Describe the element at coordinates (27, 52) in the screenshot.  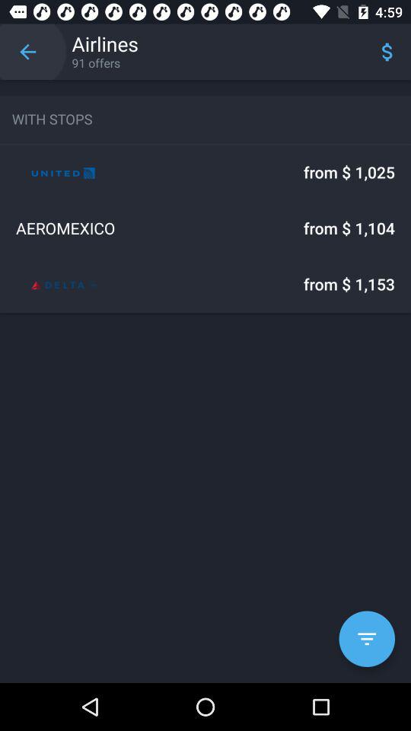
I see `turn on icon next to airlines` at that location.